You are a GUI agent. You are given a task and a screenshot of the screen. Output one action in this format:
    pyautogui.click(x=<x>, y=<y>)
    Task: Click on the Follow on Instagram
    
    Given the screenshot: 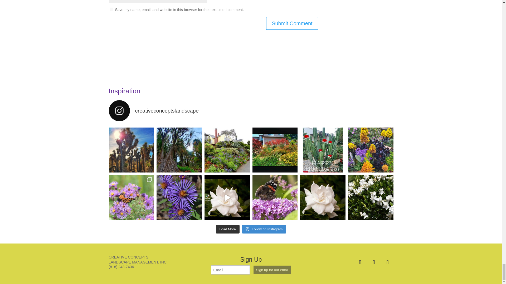 What is the action you would take?
    pyautogui.click(x=374, y=262)
    